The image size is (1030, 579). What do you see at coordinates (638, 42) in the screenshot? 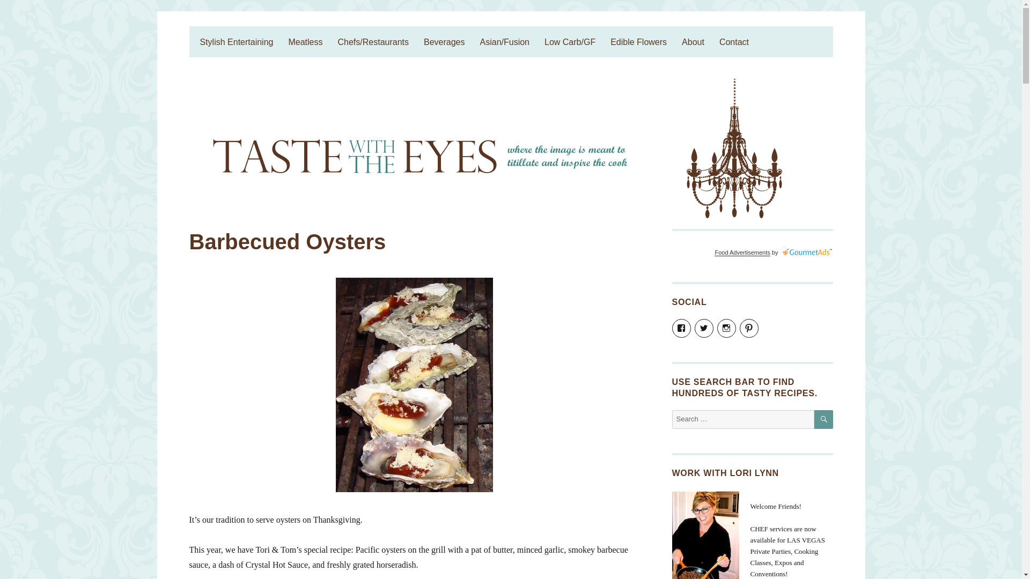
I see `Edible Flowers` at bounding box center [638, 42].